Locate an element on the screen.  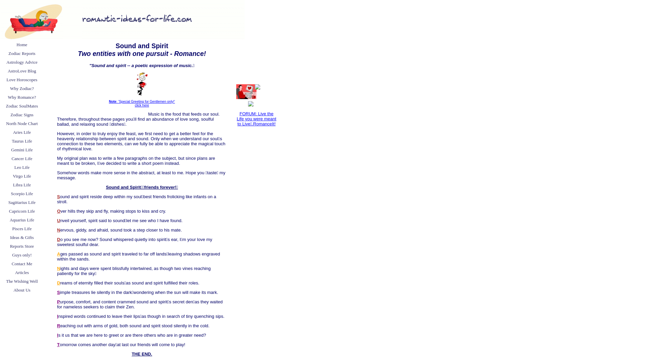
Zodiac SoulMates is located at coordinates (22, 106).